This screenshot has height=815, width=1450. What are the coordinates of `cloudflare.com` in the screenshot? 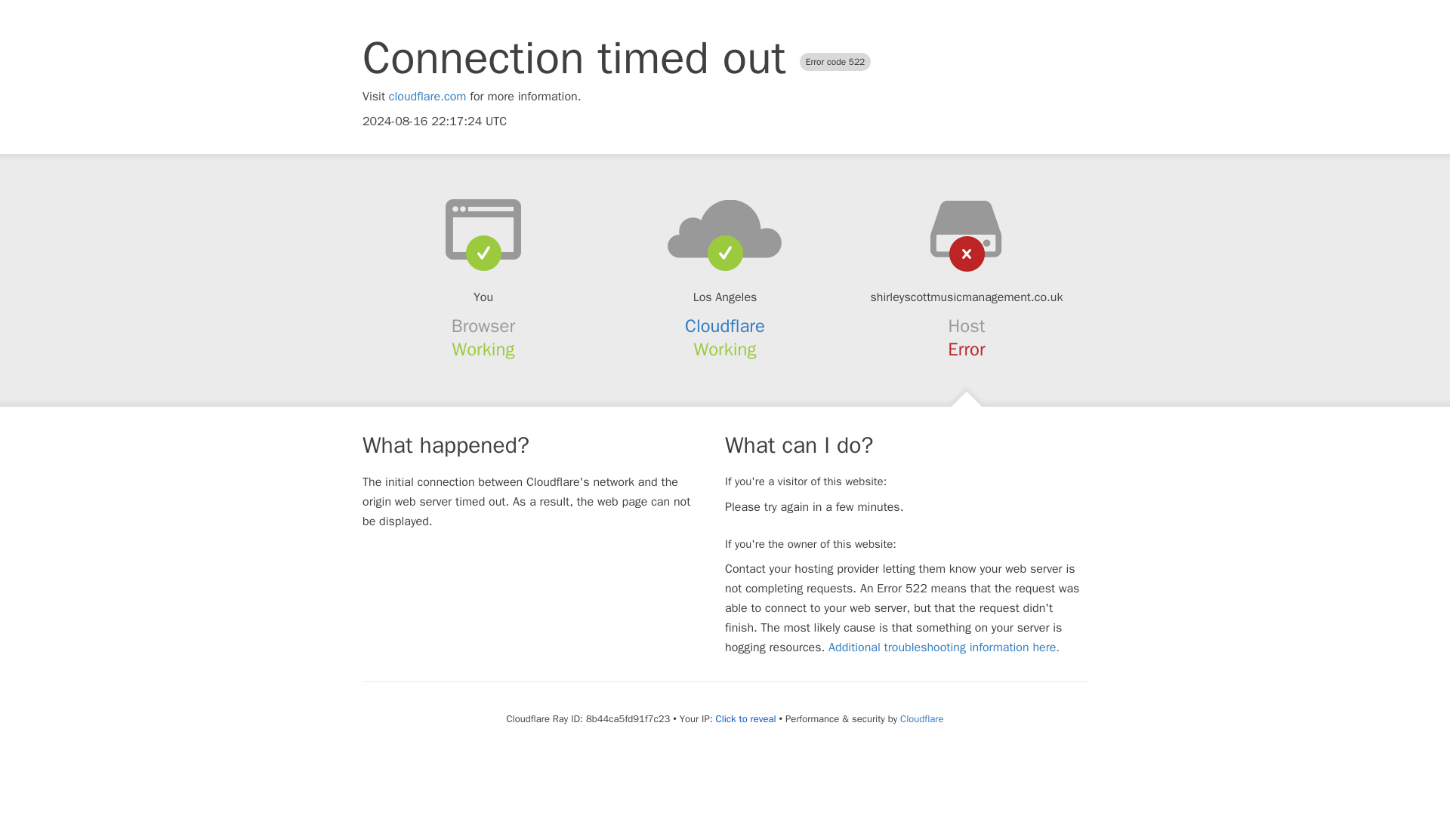 It's located at (427, 97).